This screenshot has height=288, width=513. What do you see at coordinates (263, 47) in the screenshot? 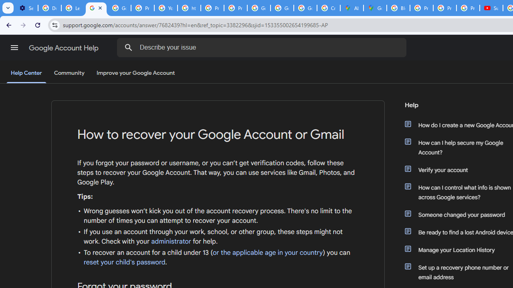
I see `Describe your issue` at bounding box center [263, 47].